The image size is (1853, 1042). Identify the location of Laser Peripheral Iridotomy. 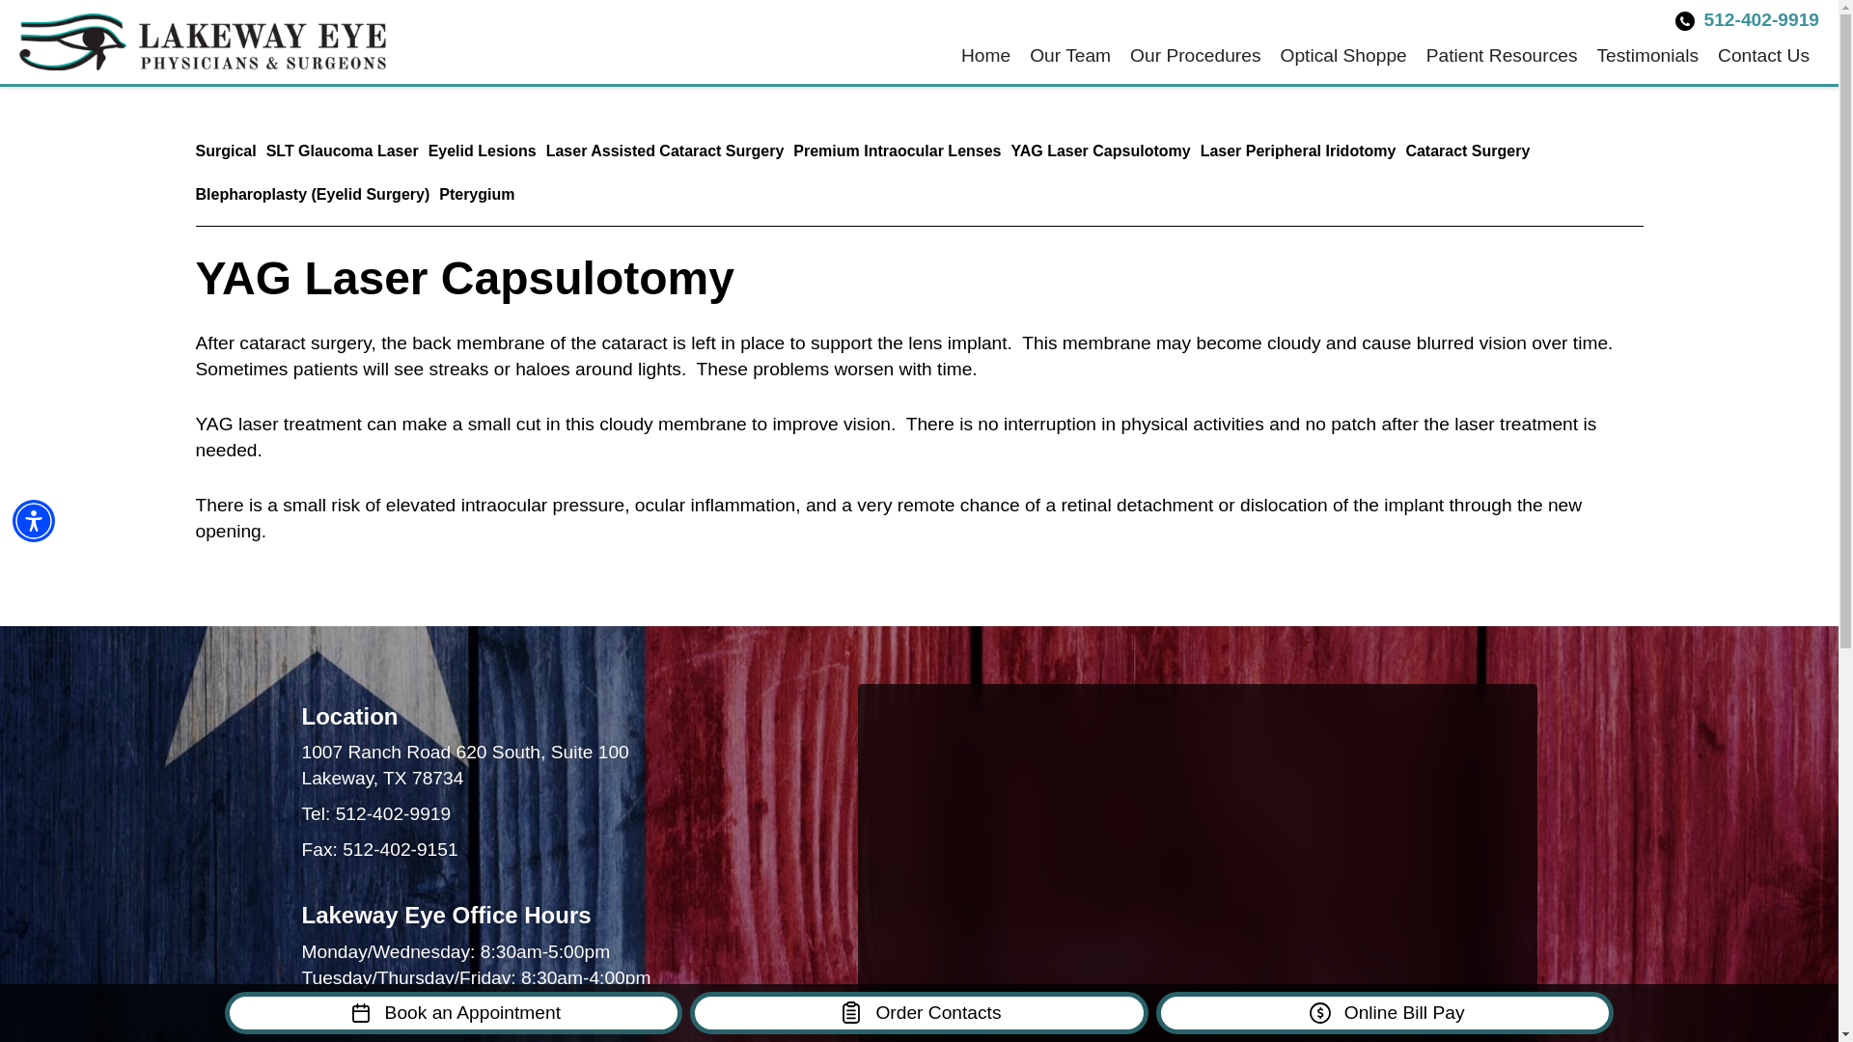
(1299, 151).